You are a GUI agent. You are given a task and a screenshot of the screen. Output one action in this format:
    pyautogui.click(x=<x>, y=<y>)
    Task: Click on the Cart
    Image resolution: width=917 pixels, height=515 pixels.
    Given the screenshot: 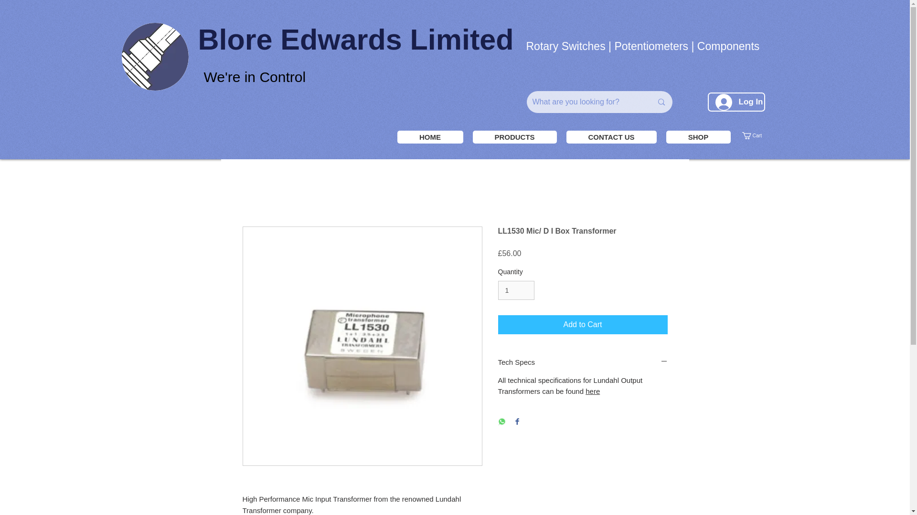 What is the action you would take?
    pyautogui.click(x=756, y=135)
    